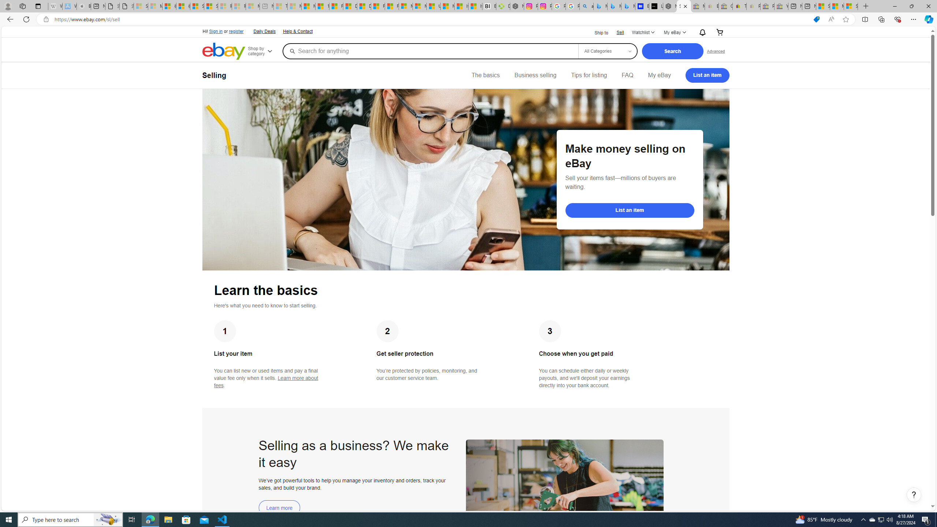 This screenshot has width=937, height=527. I want to click on List an item, so click(707, 75).